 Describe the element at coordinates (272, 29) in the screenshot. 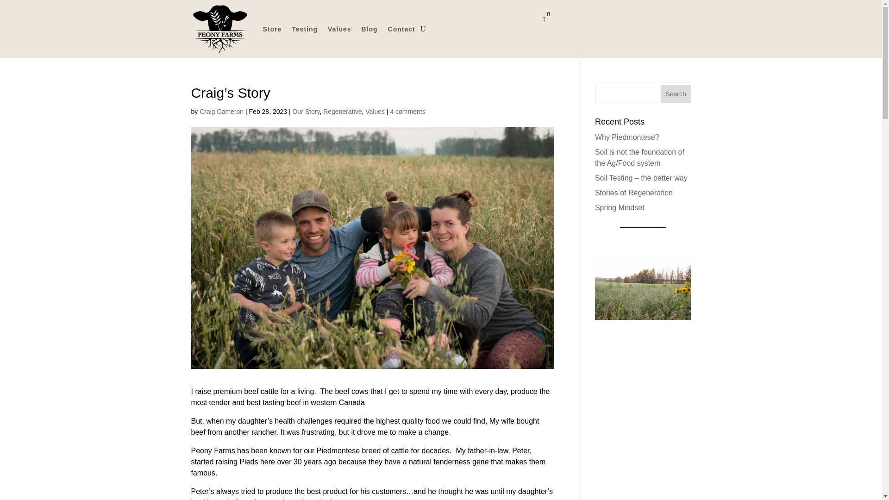

I see `Store` at that location.